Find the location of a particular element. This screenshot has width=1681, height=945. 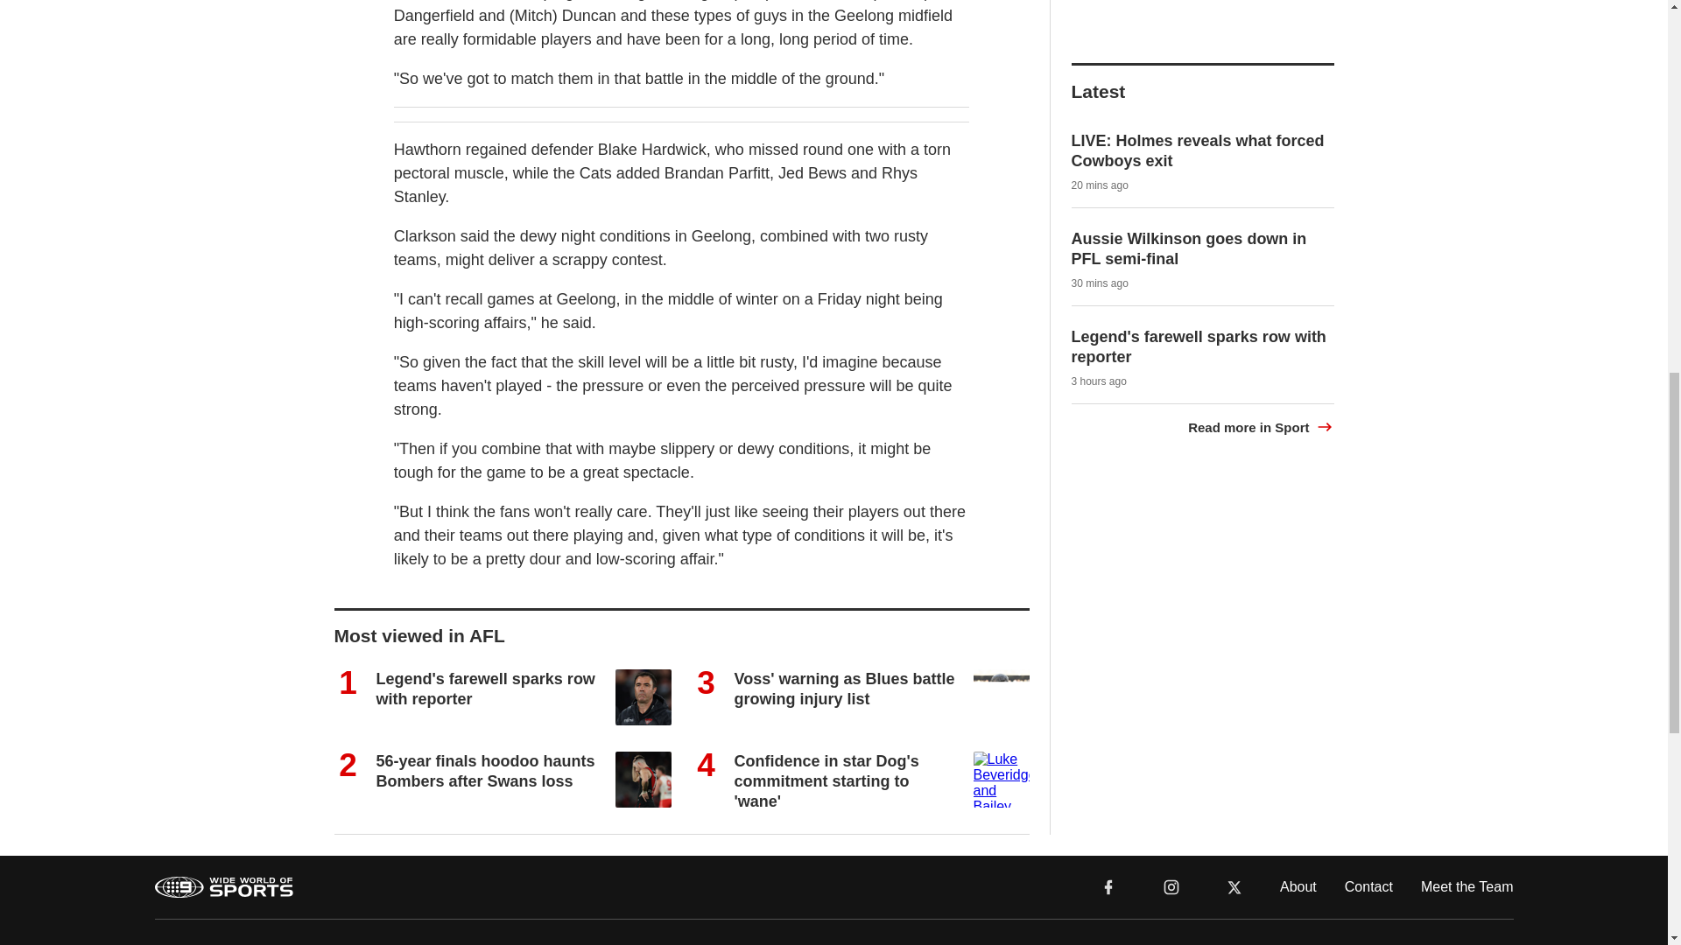

x is located at coordinates (1234, 885).